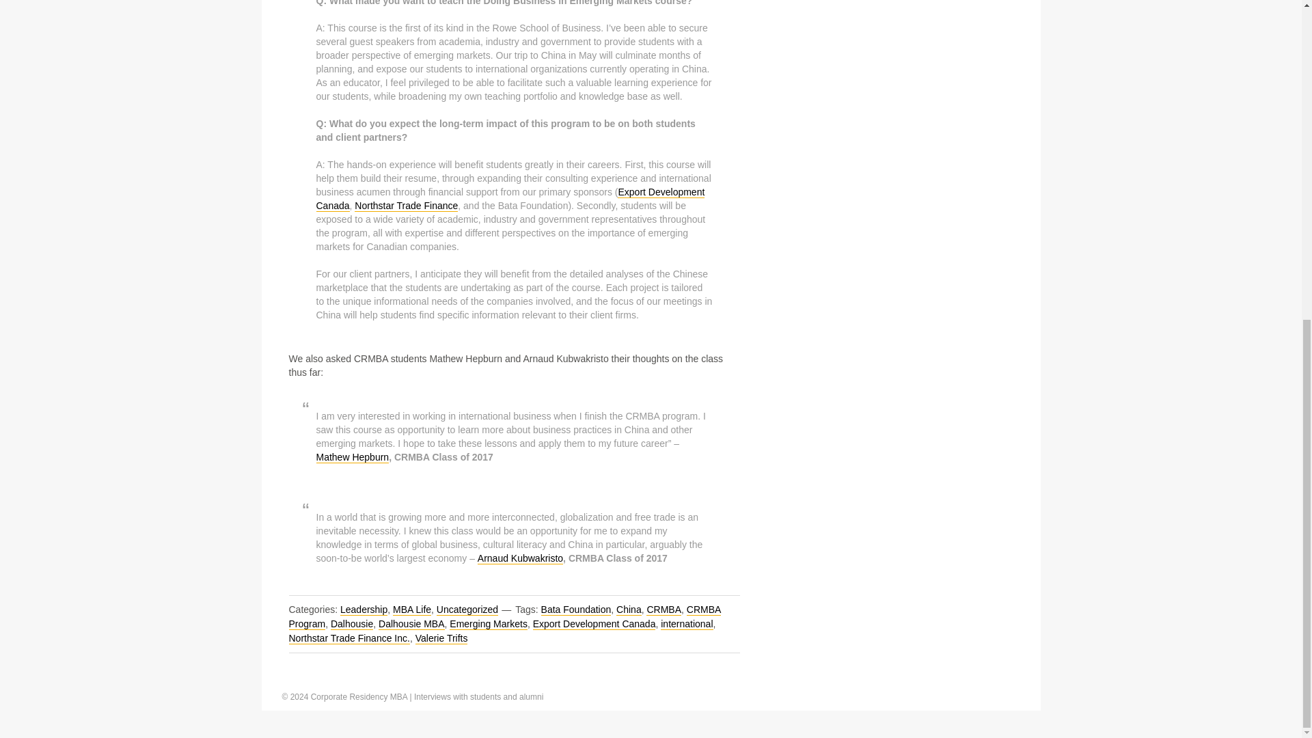 The height and width of the screenshot is (738, 1312). Describe the element at coordinates (352, 457) in the screenshot. I see `Mathew Hepburn` at that location.